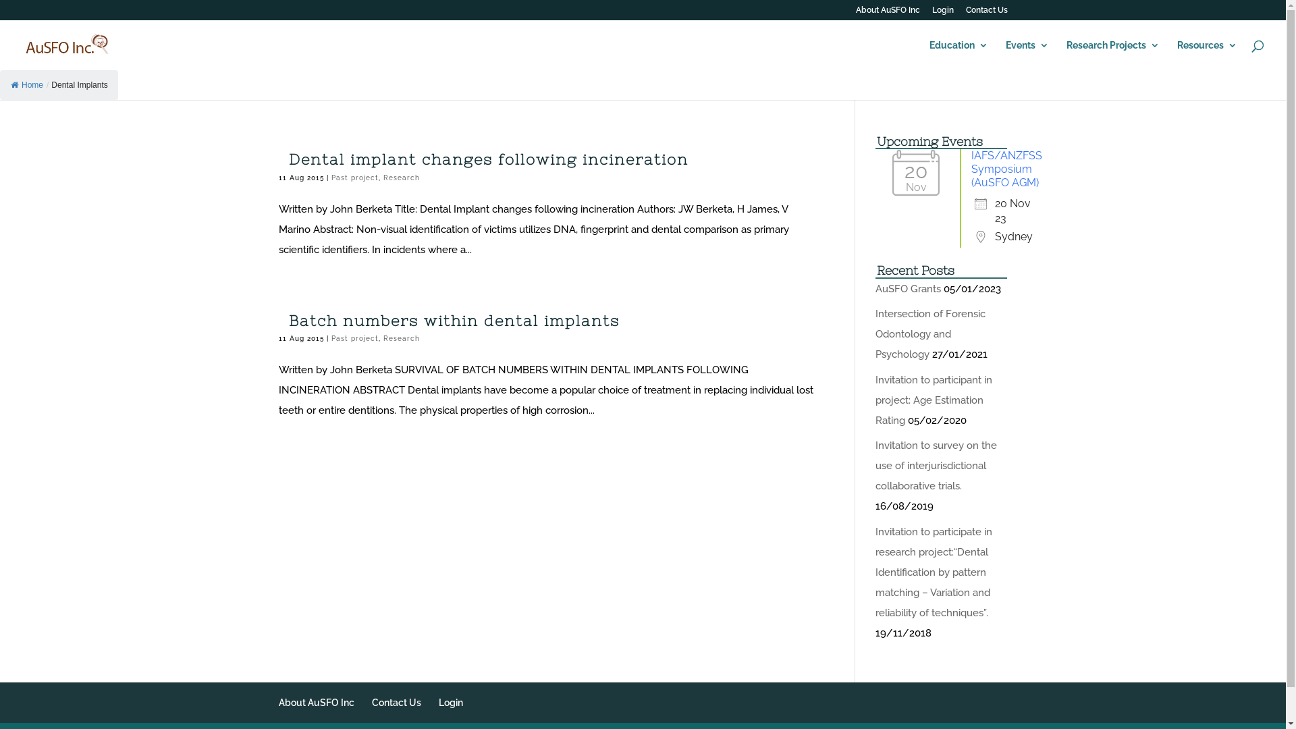 The width and height of the screenshot is (1296, 729). Describe the element at coordinates (402, 339) in the screenshot. I see `Research` at that location.